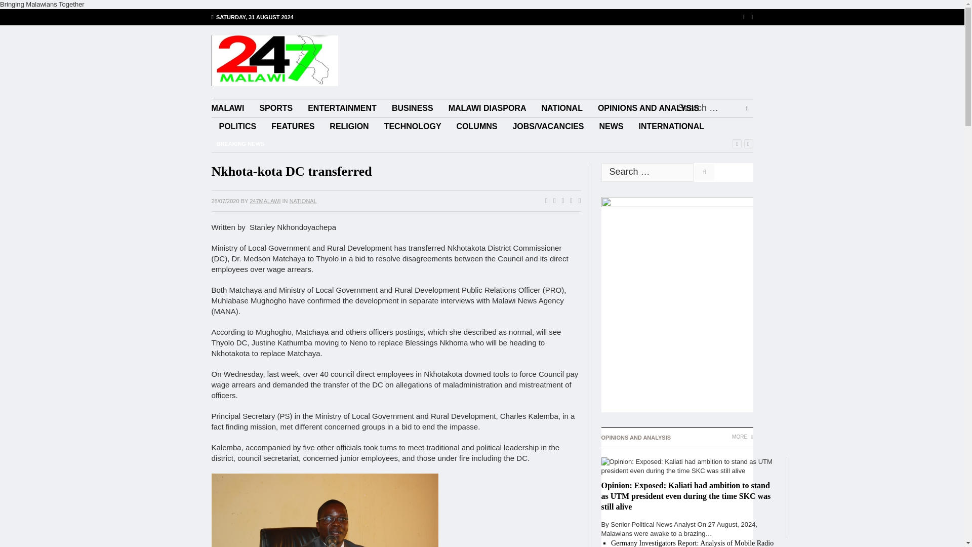 The image size is (972, 547). Describe the element at coordinates (276, 108) in the screenshot. I see `SPORTS` at that location.